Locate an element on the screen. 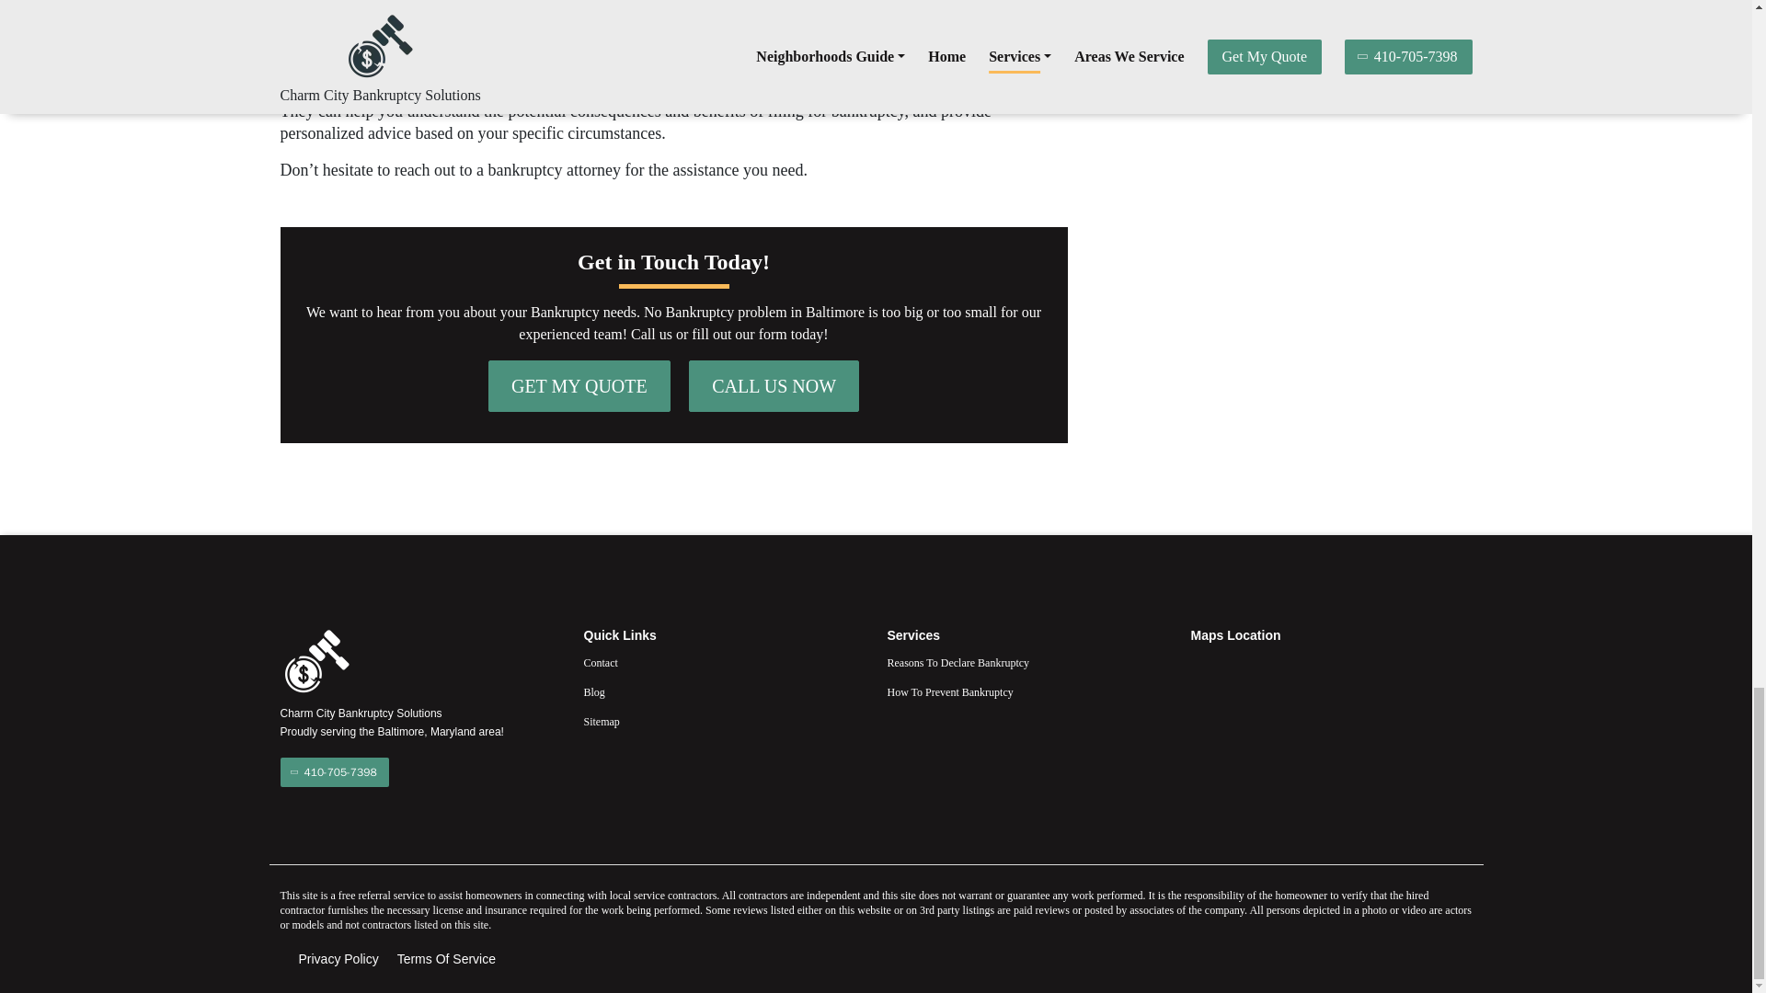 Image resolution: width=1766 pixels, height=993 pixels. CALL US NOW is located at coordinates (773, 386).